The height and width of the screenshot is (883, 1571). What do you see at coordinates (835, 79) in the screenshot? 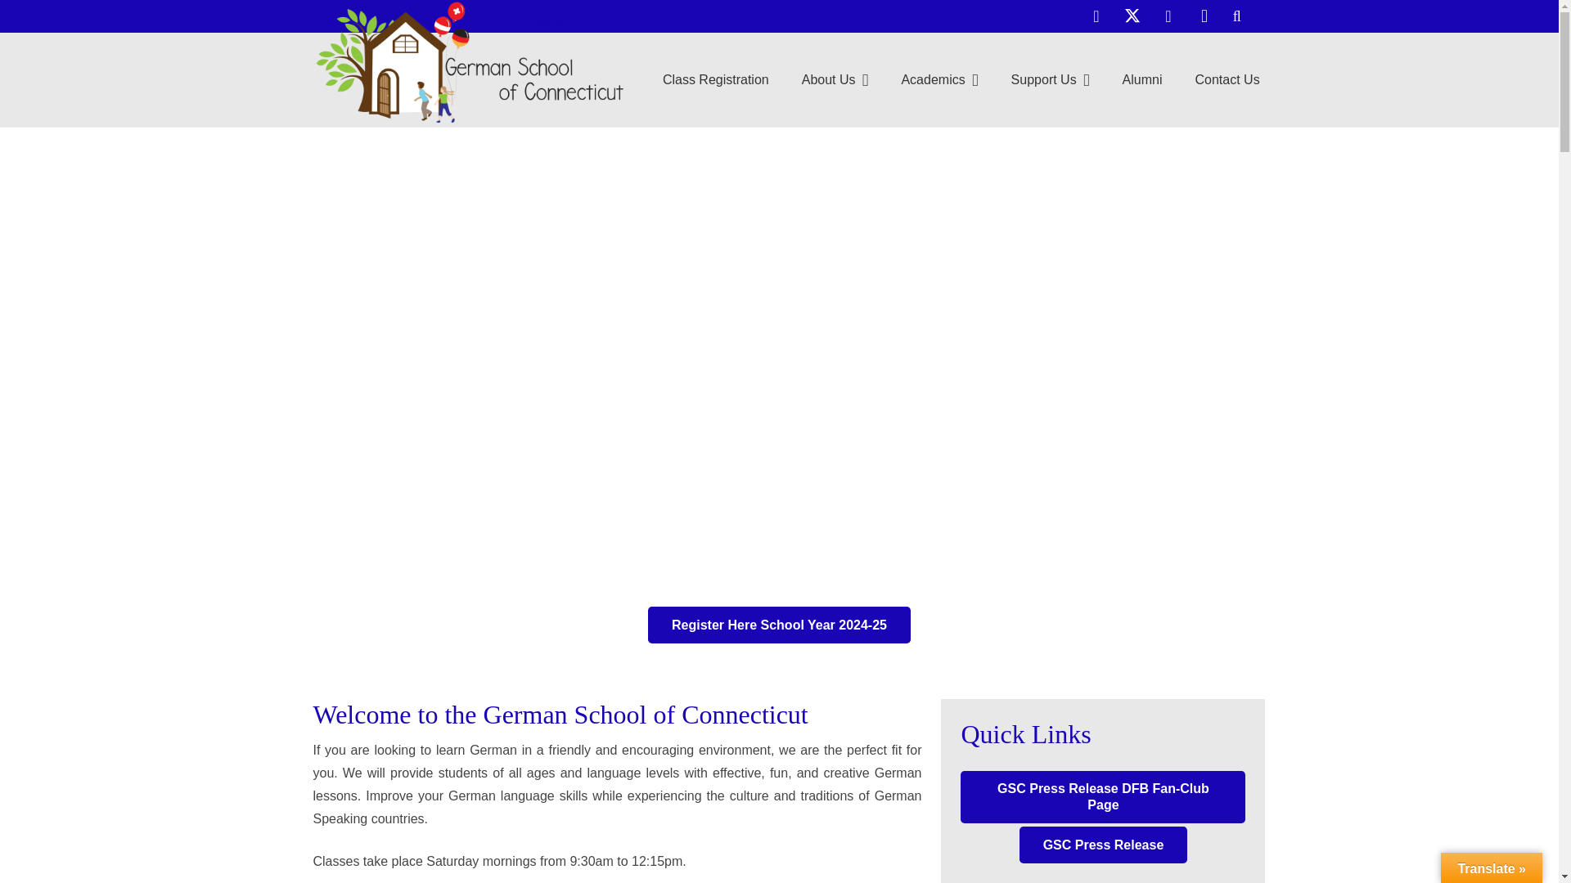
I see `About Us` at bounding box center [835, 79].